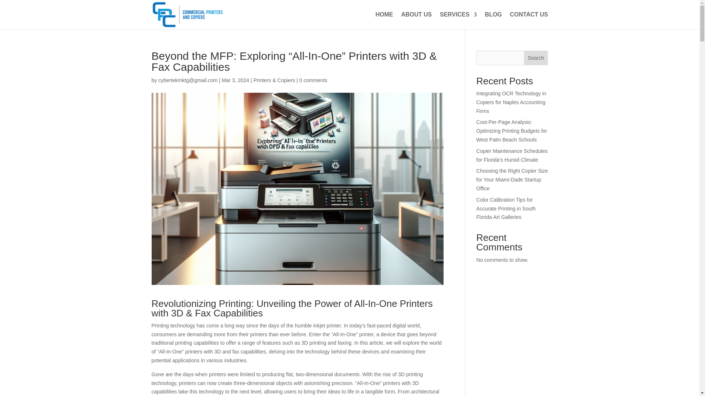  What do you see at coordinates (493, 21) in the screenshot?
I see `BLOG` at bounding box center [493, 21].